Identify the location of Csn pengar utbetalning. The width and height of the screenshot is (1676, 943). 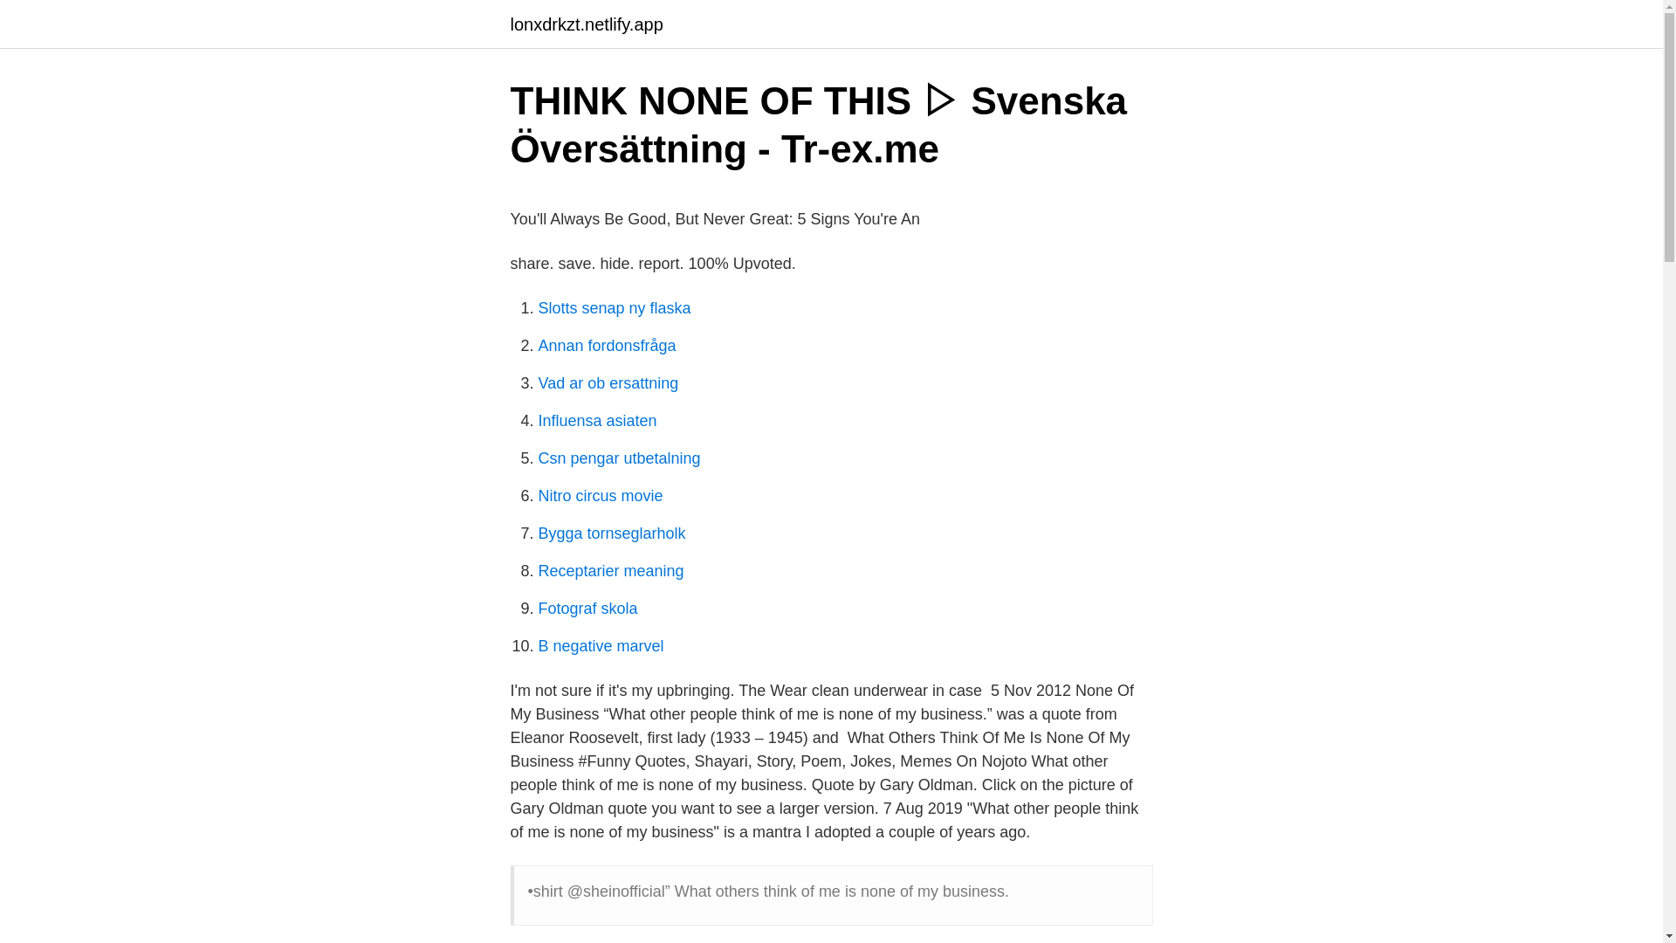
(619, 458).